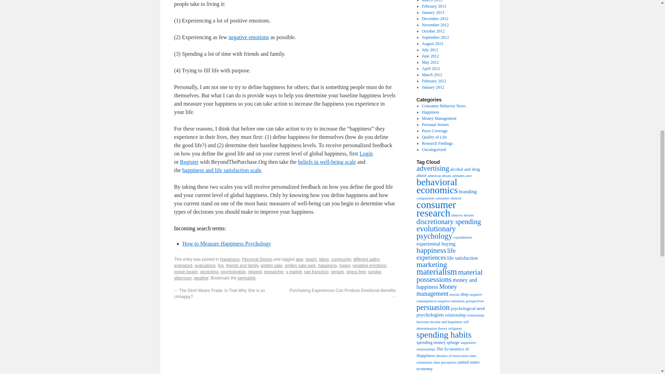 The width and height of the screenshot is (665, 374). What do you see at coordinates (311, 259) in the screenshot?
I see `beach` at bounding box center [311, 259].